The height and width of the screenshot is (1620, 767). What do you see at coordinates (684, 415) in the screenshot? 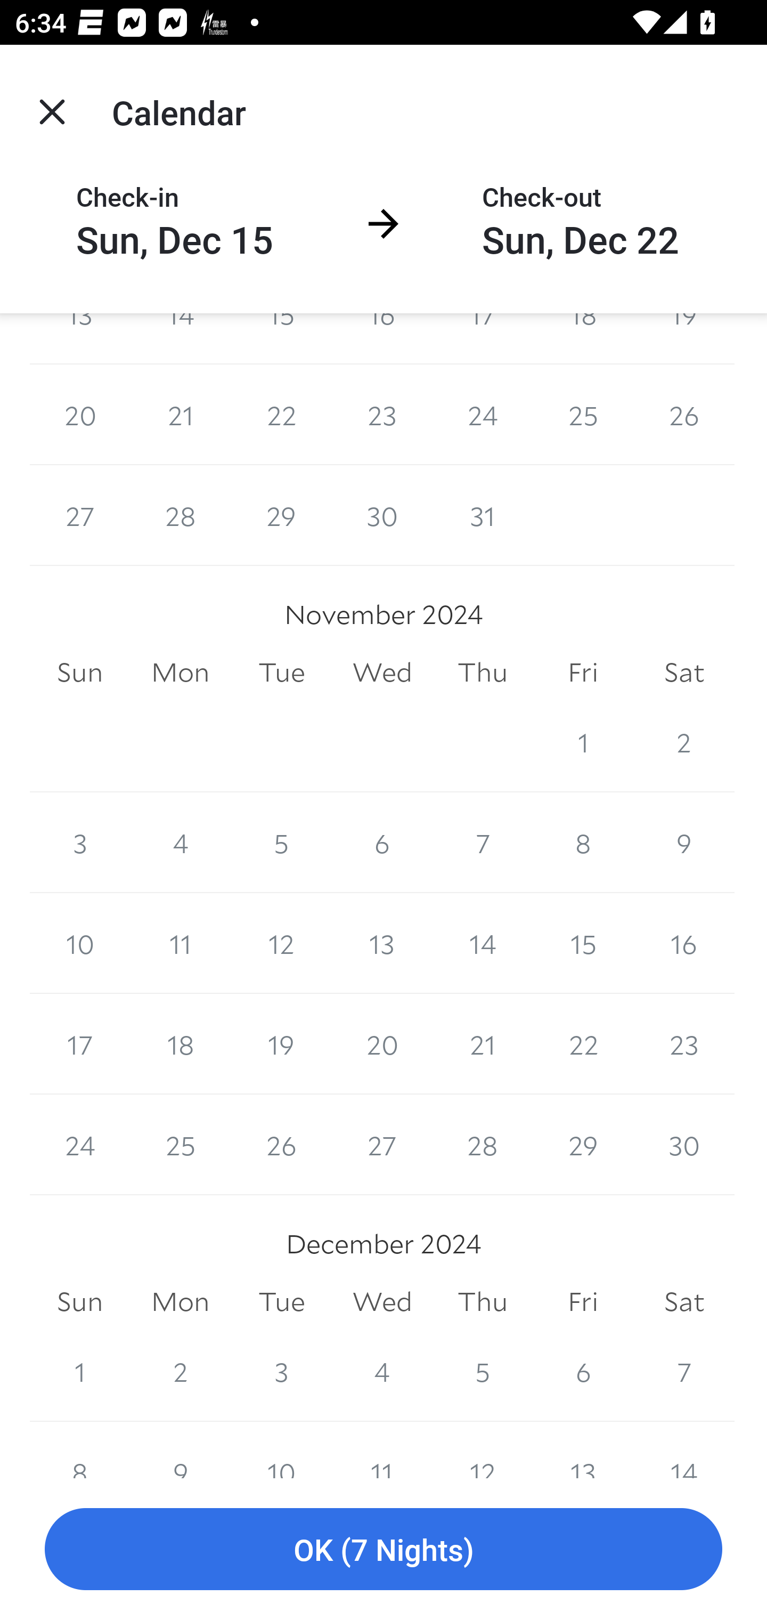
I see `26 26 October 2024` at bounding box center [684, 415].